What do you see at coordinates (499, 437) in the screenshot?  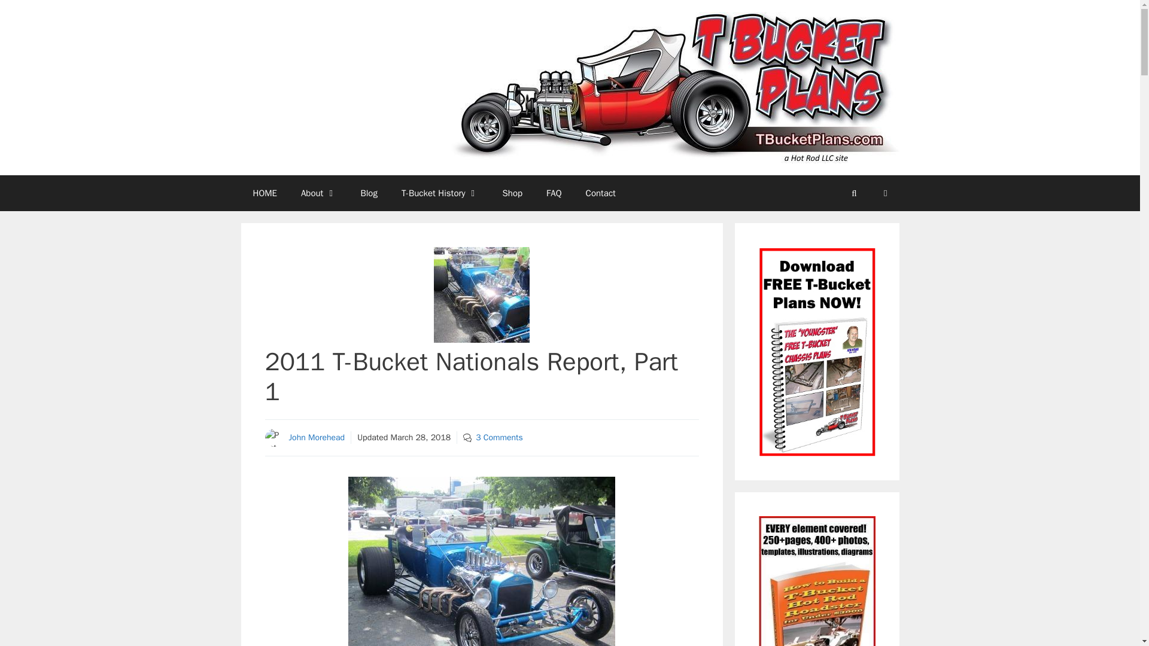 I see `3 Comments` at bounding box center [499, 437].